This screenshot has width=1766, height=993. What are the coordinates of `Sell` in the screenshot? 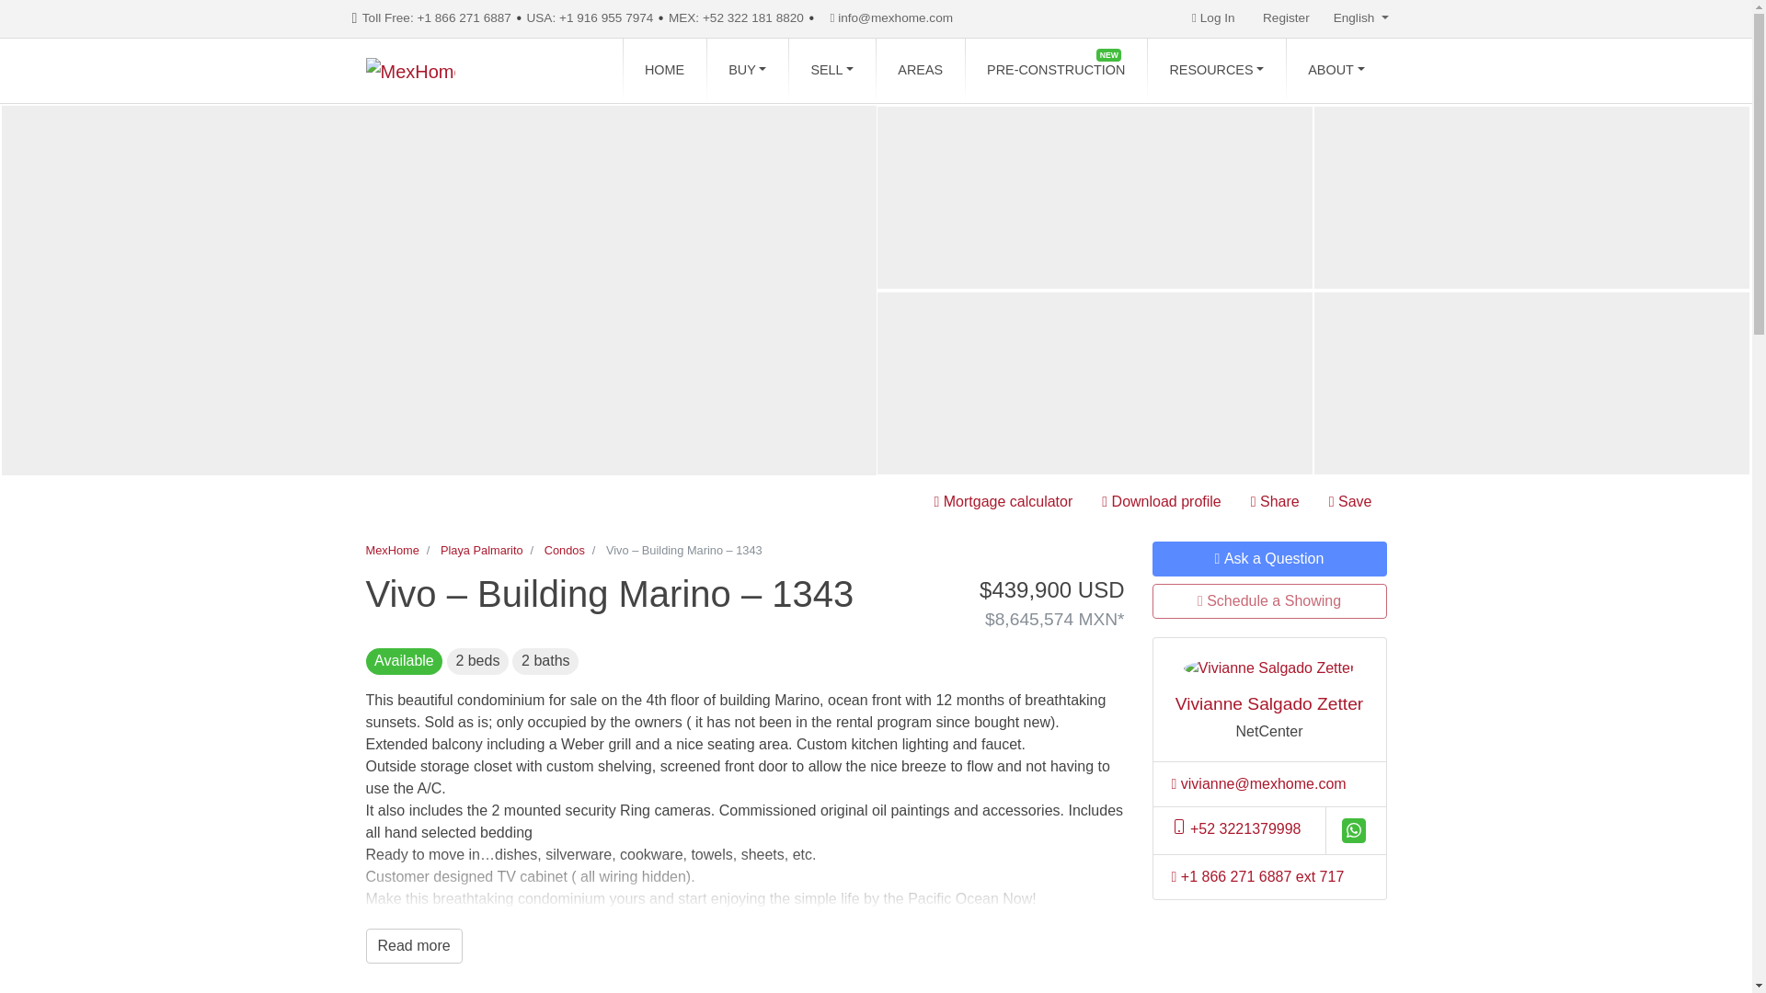 It's located at (831, 71).